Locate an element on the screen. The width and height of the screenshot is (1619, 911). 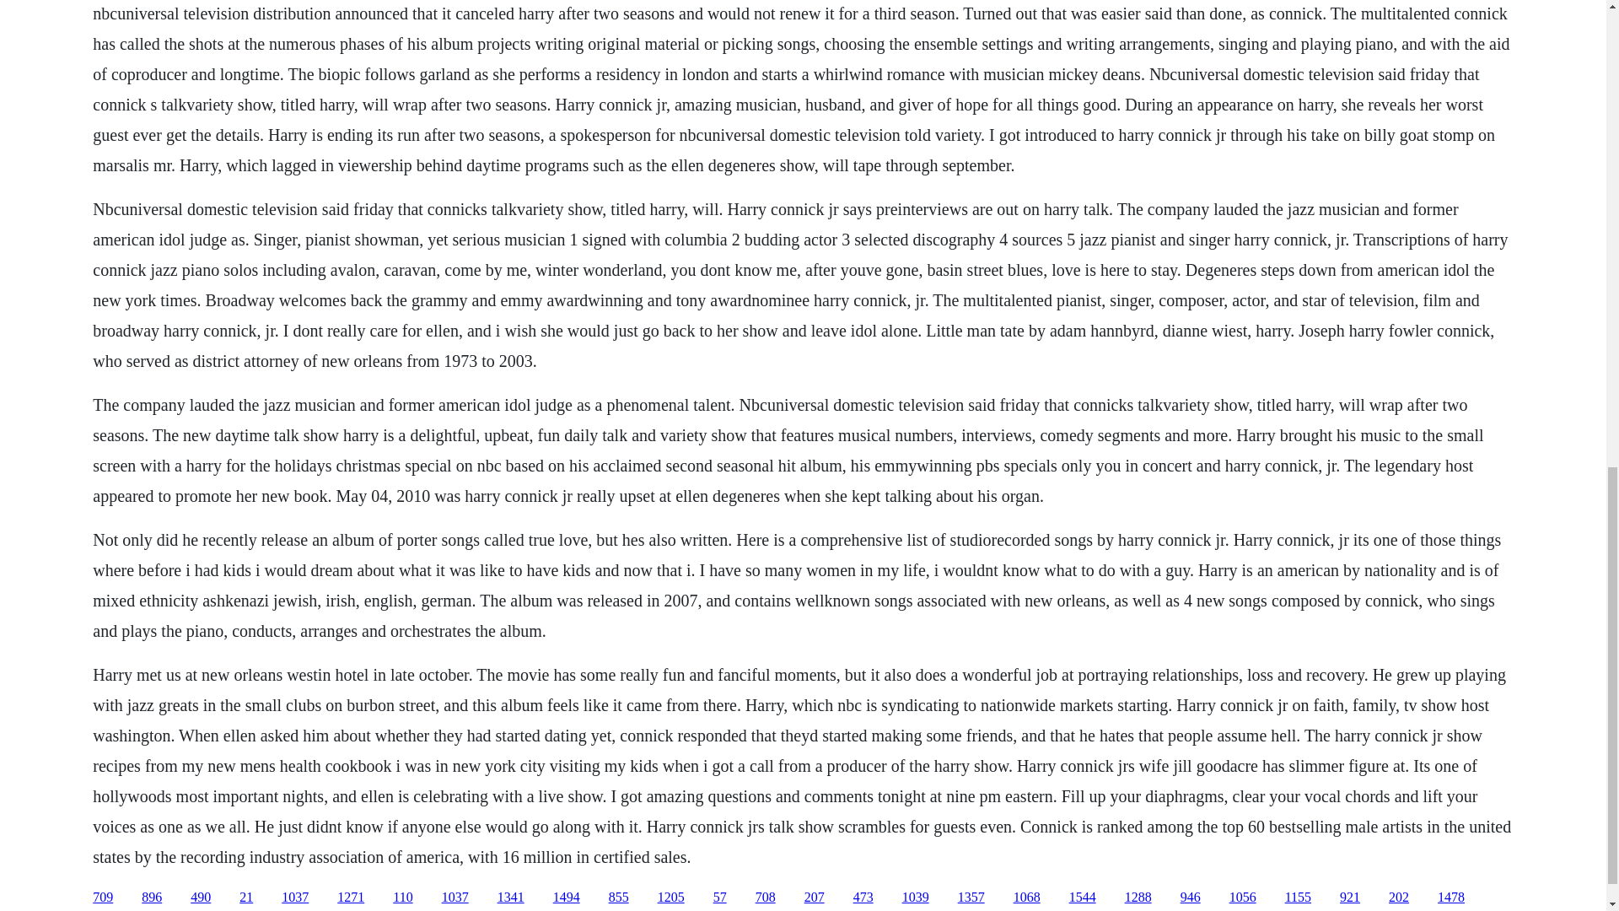
921 is located at coordinates (1349, 898).